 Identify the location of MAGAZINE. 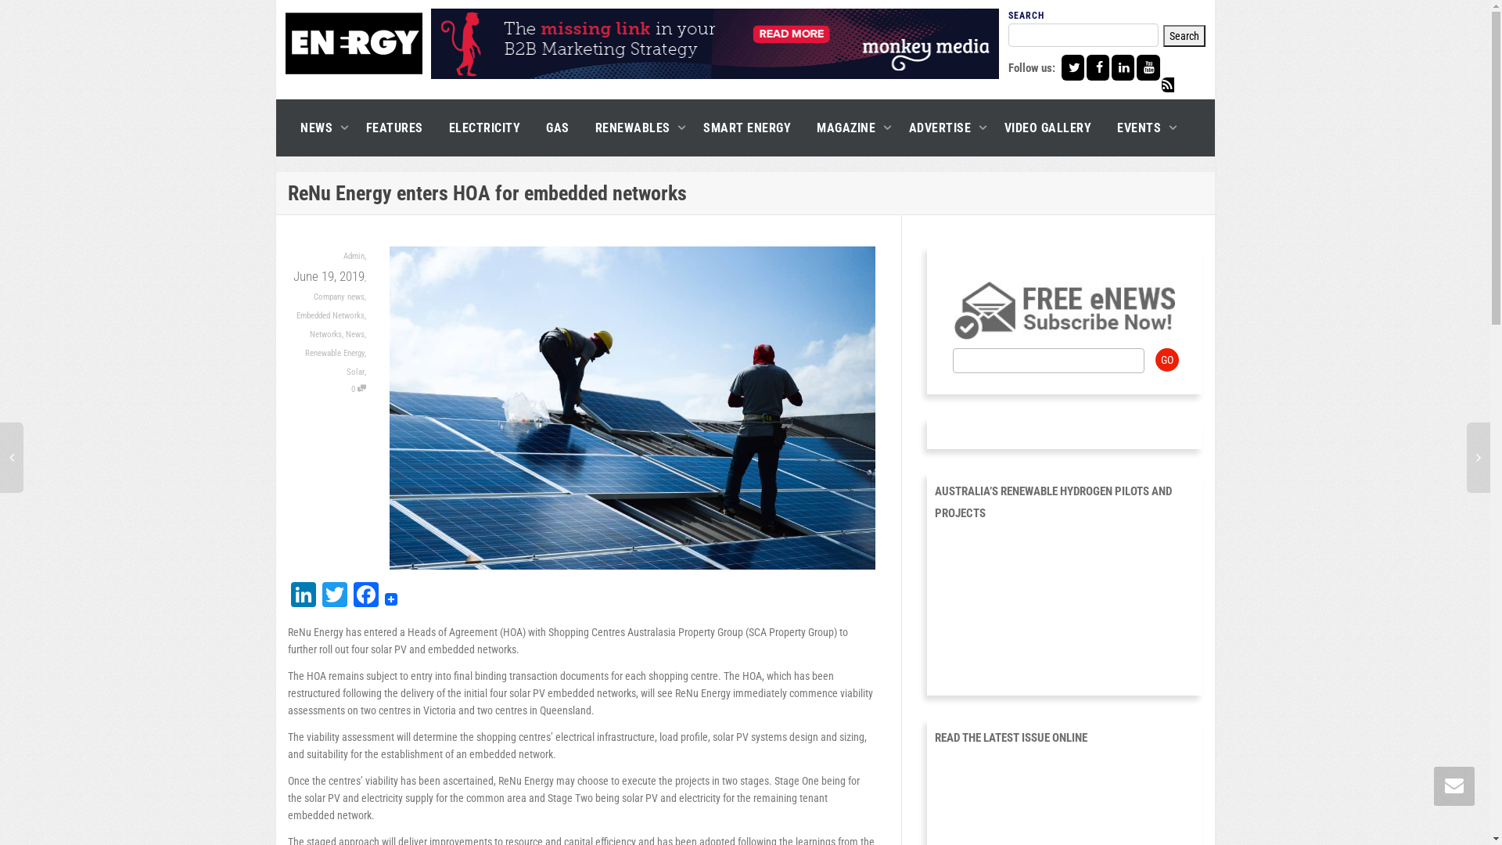
(850, 128).